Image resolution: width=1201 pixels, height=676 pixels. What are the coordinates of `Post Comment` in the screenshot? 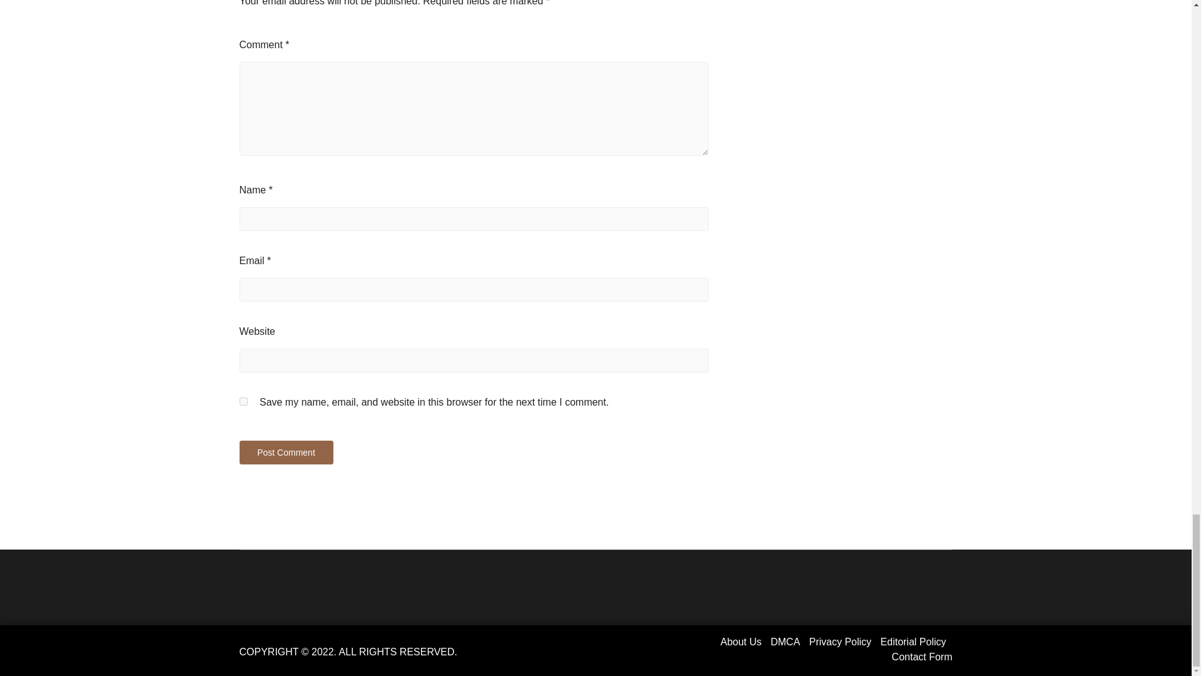 It's located at (285, 452).